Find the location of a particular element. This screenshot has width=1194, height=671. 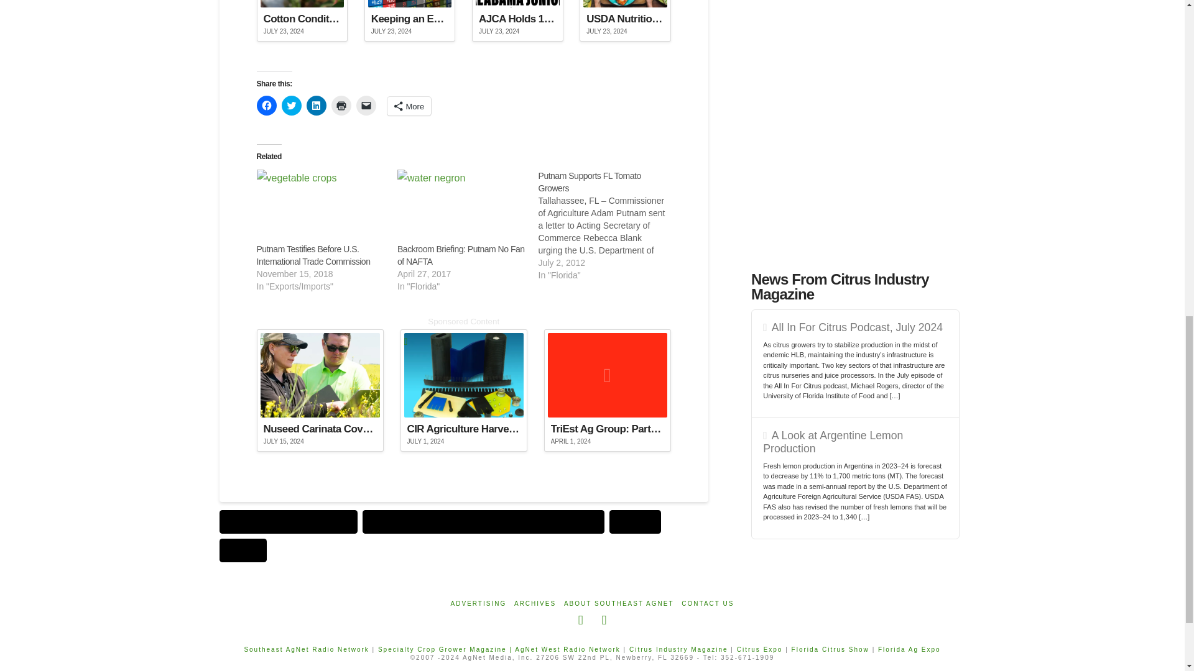

Permalink to: "Keeping an Eye on Wall Street" is located at coordinates (410, 21).